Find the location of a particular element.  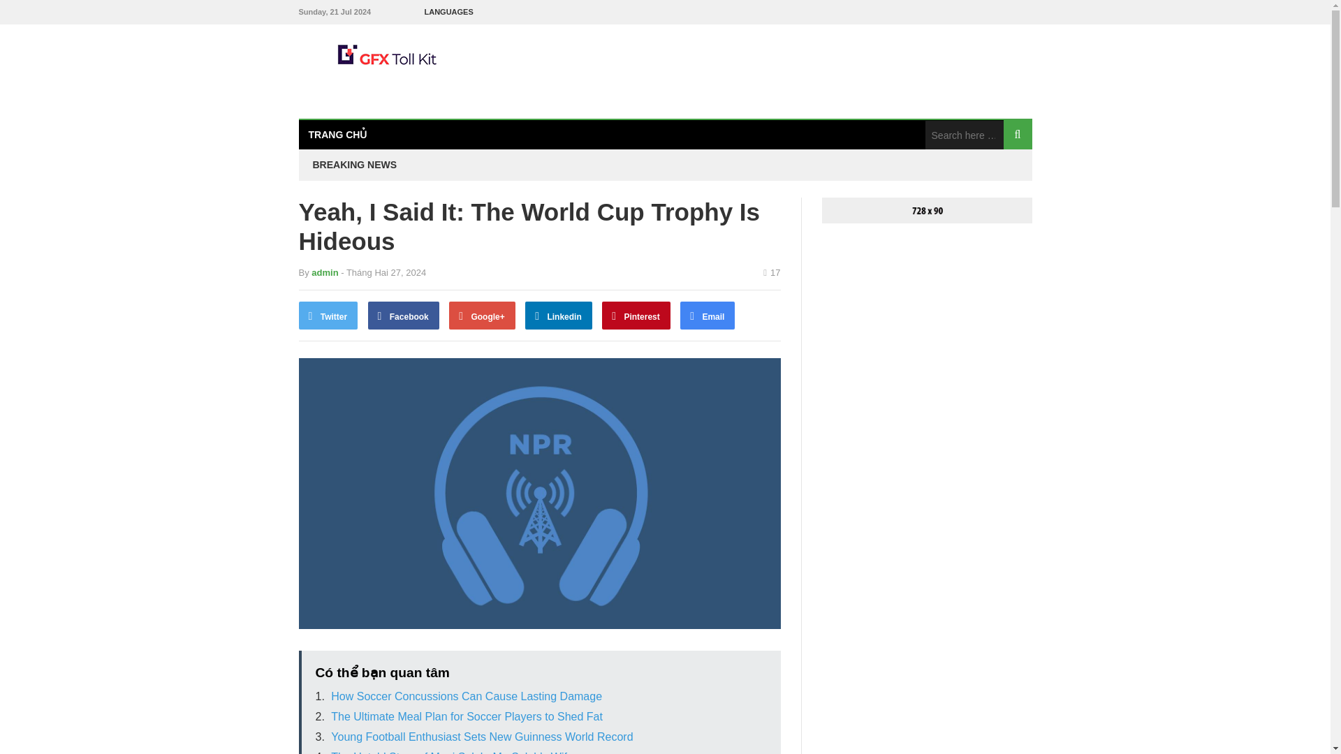

Pinterest is located at coordinates (636, 316).